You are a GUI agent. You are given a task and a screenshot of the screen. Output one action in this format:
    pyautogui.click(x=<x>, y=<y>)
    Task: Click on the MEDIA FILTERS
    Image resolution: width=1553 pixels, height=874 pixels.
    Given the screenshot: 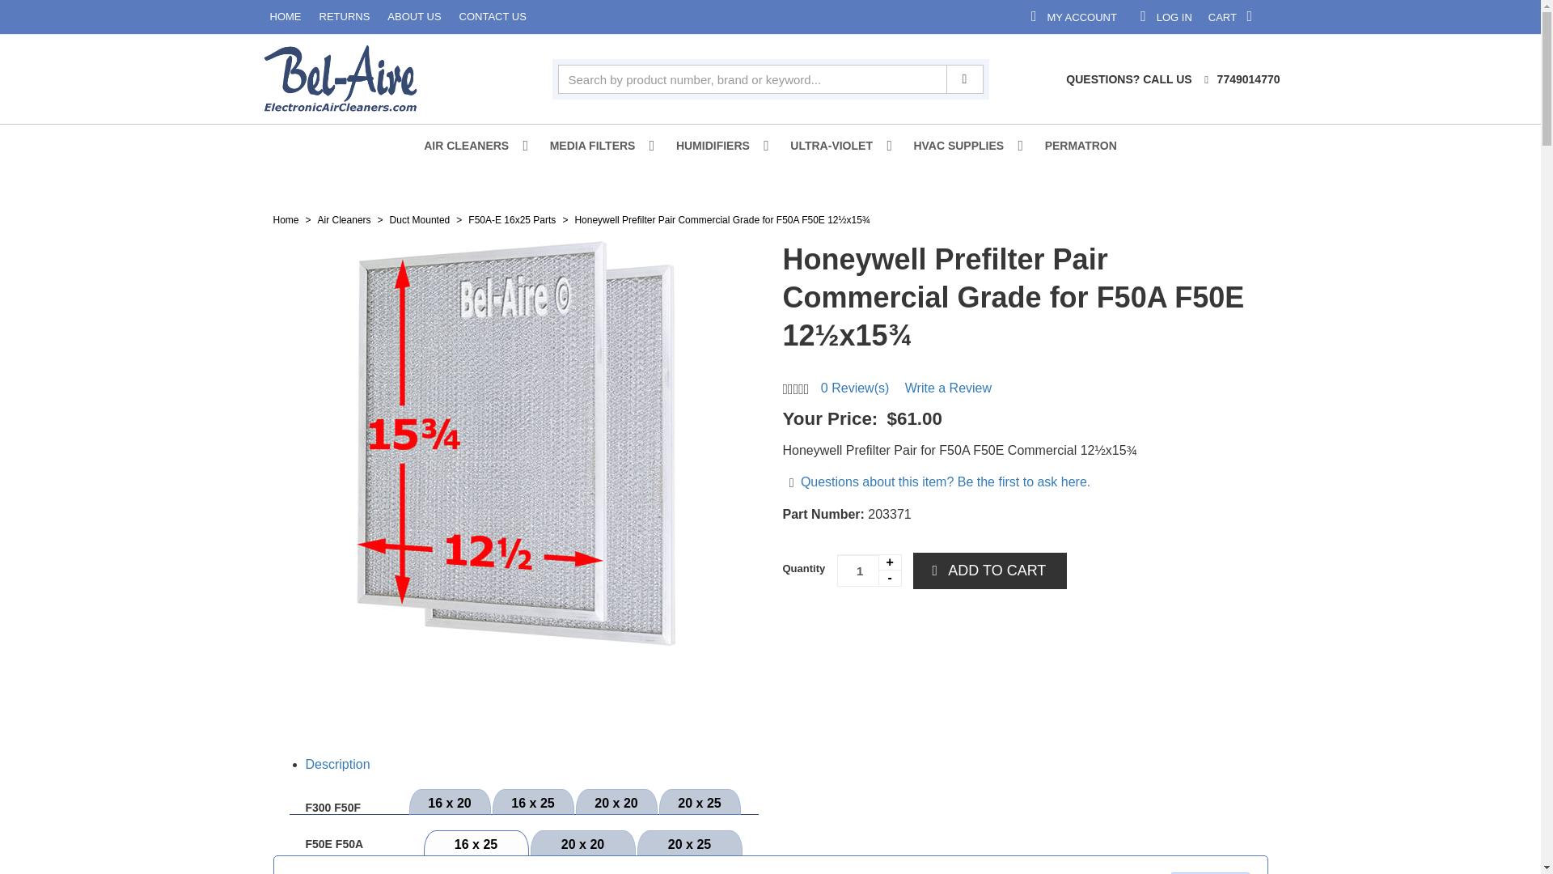 What is the action you would take?
    pyautogui.click(x=717, y=146)
    